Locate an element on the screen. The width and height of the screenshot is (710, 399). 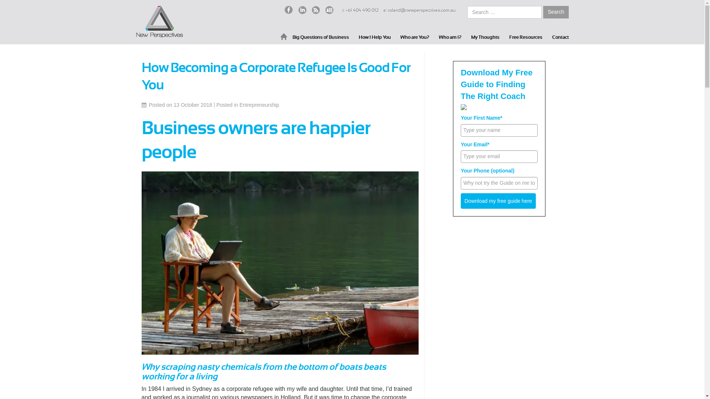
Who are You? is located at coordinates (415, 37).